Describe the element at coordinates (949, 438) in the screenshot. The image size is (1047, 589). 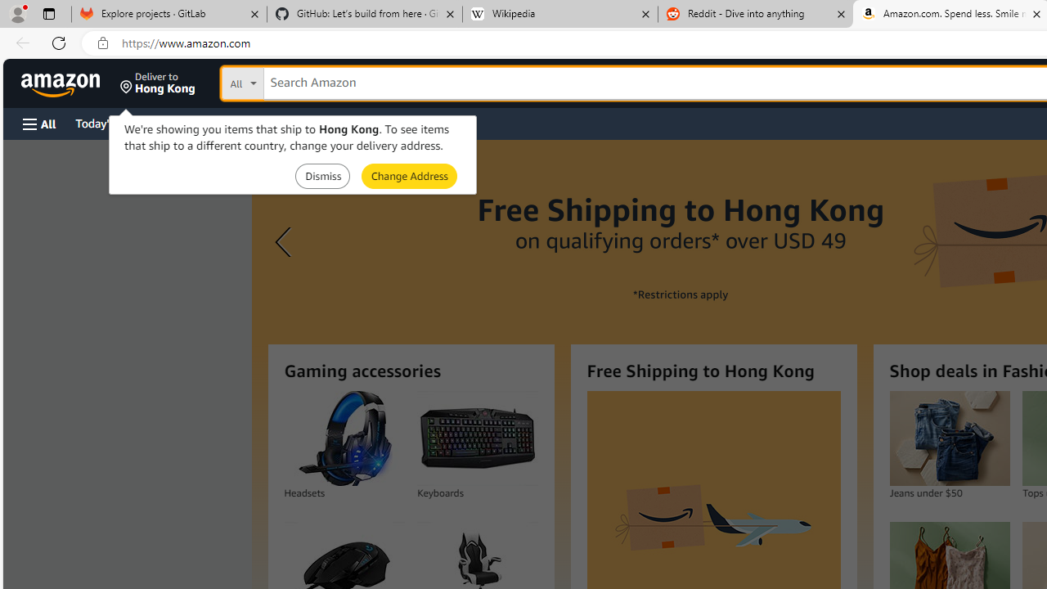
I see `Jeans under $50` at that location.